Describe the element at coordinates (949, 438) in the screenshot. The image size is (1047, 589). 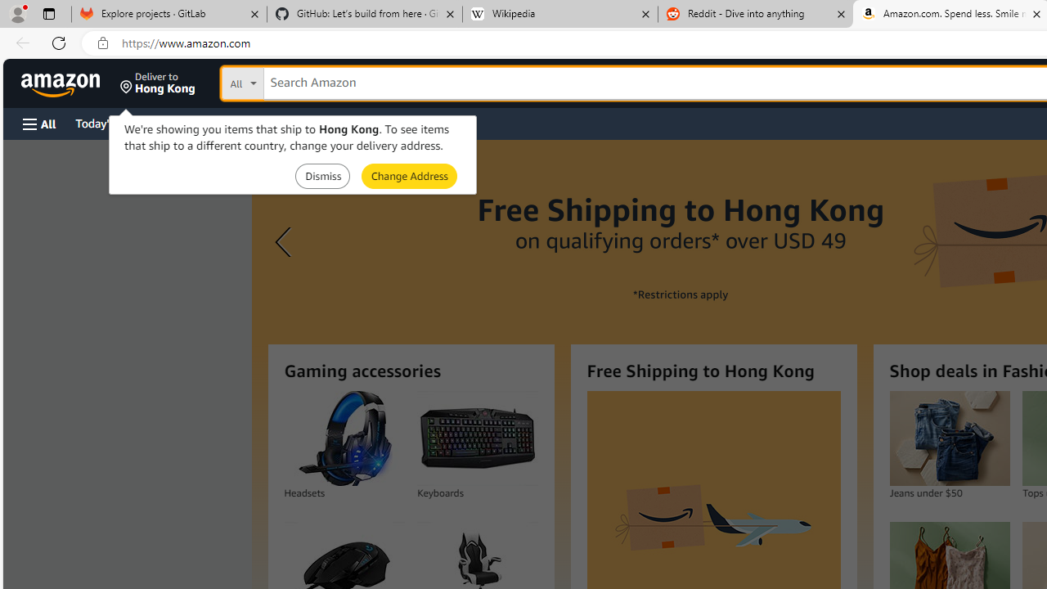
I see `Jeans under $50` at that location.